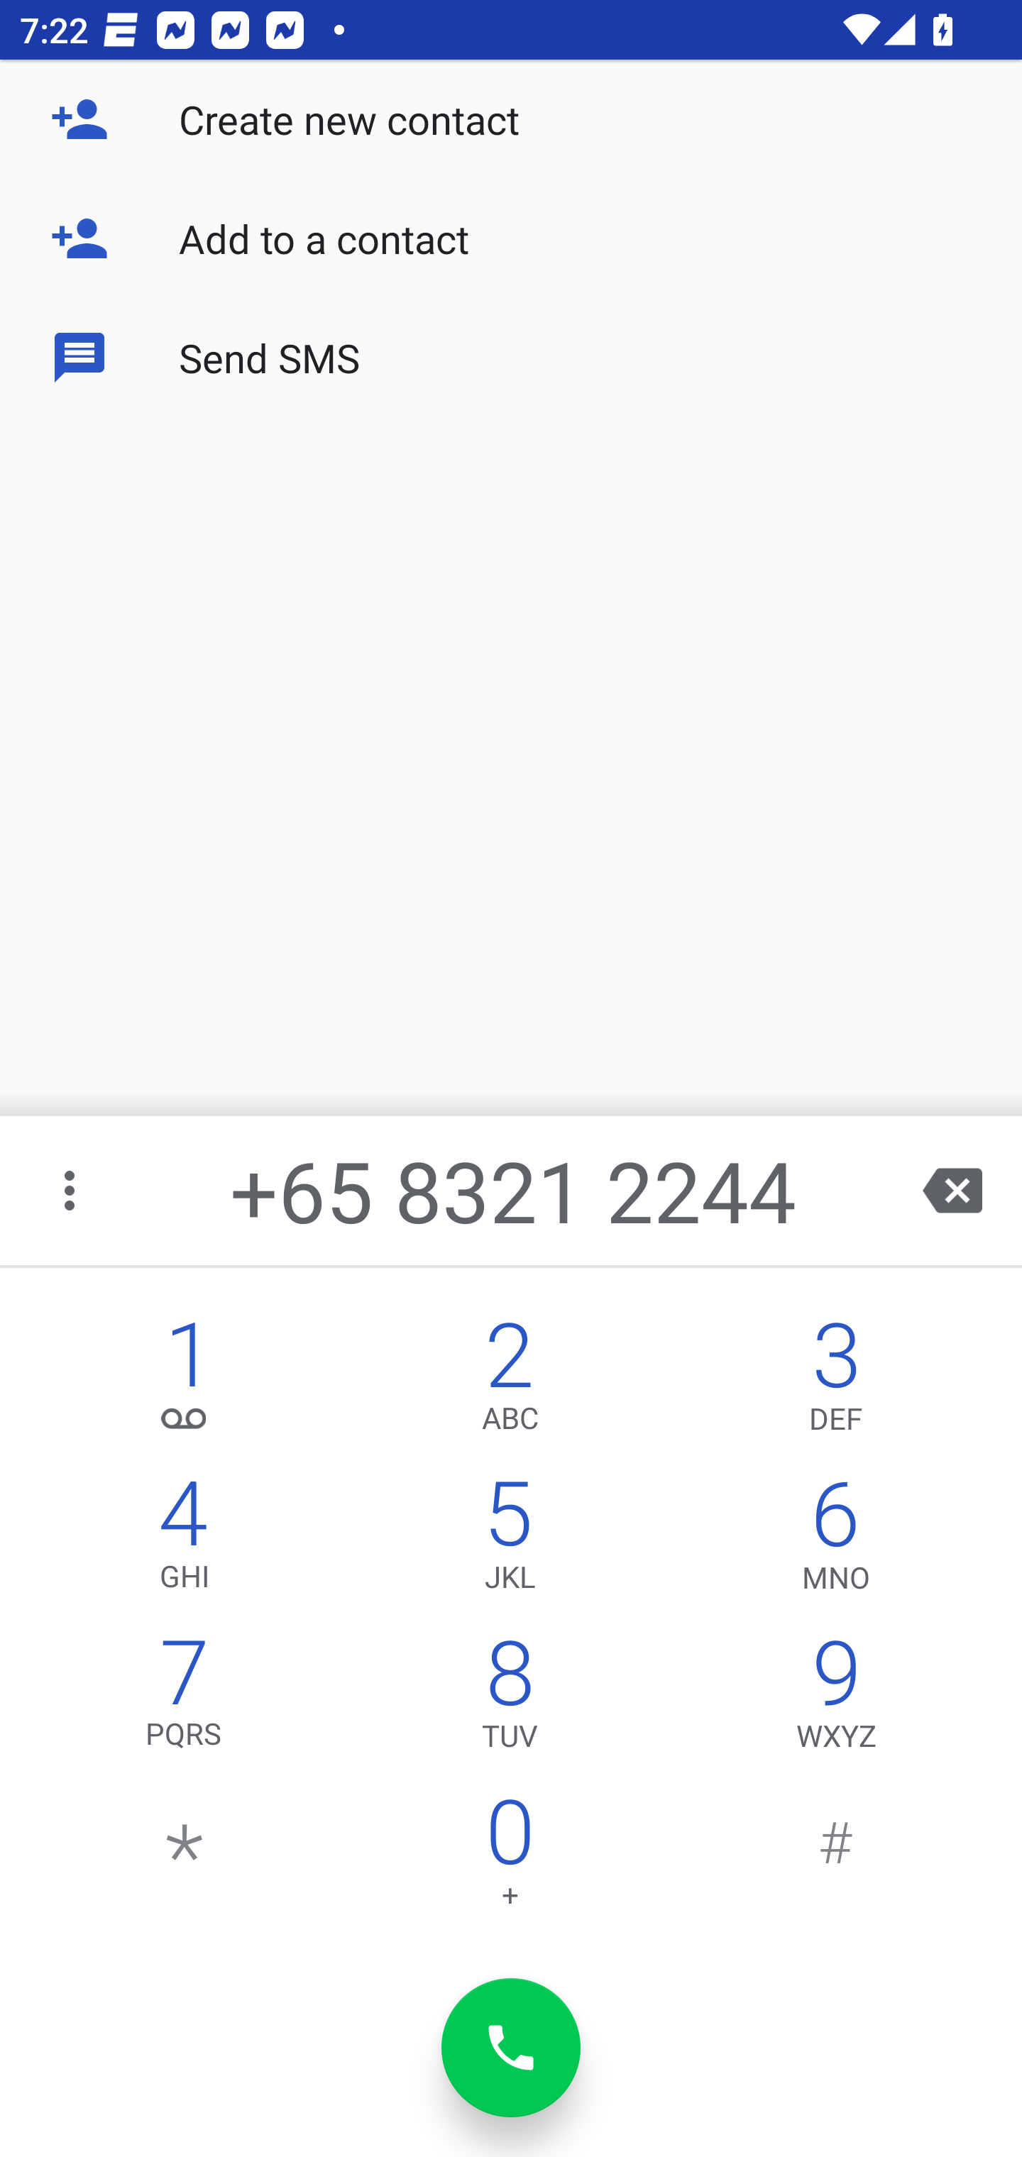 This screenshot has height=2157, width=1022. I want to click on dial, so click(511, 2048).